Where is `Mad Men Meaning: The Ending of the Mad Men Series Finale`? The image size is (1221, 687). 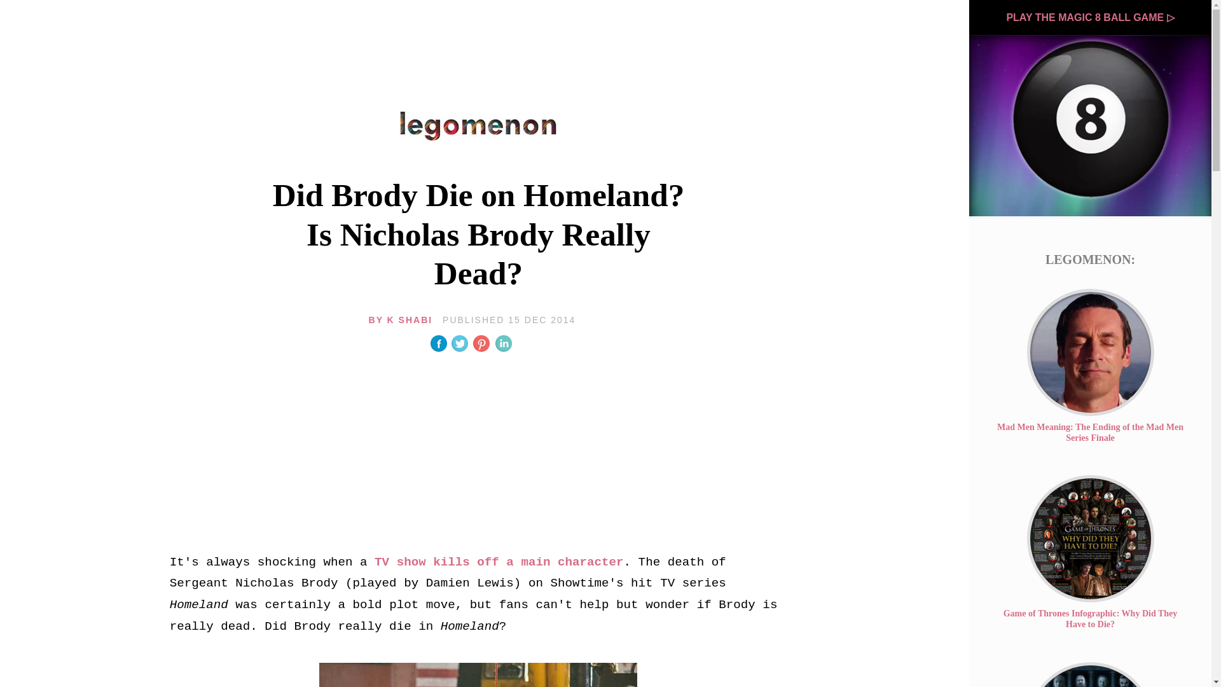
Mad Men Meaning: The Ending of the Mad Men Series Finale is located at coordinates (1090, 352).